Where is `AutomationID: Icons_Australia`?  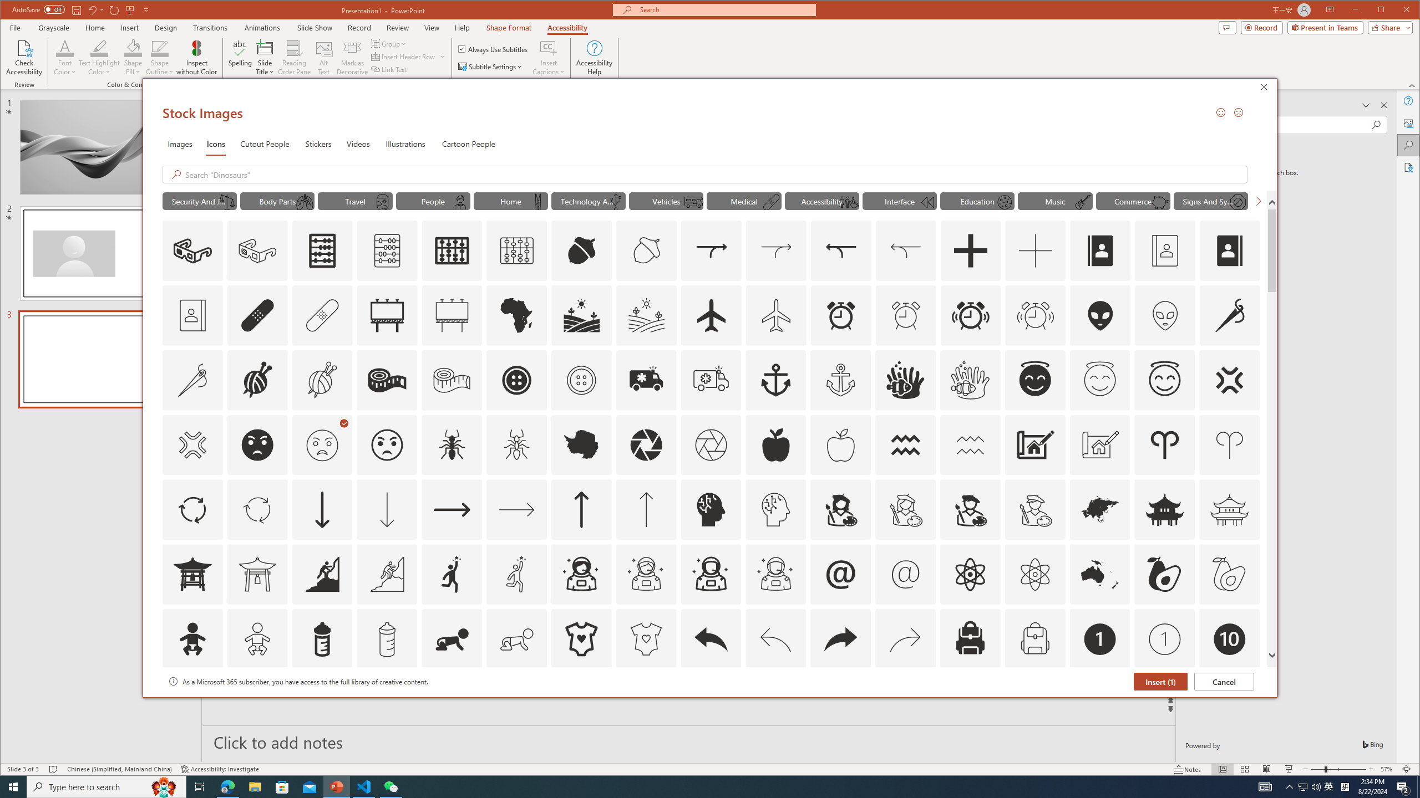 AutomationID: Icons_Australia is located at coordinates (1100, 574).